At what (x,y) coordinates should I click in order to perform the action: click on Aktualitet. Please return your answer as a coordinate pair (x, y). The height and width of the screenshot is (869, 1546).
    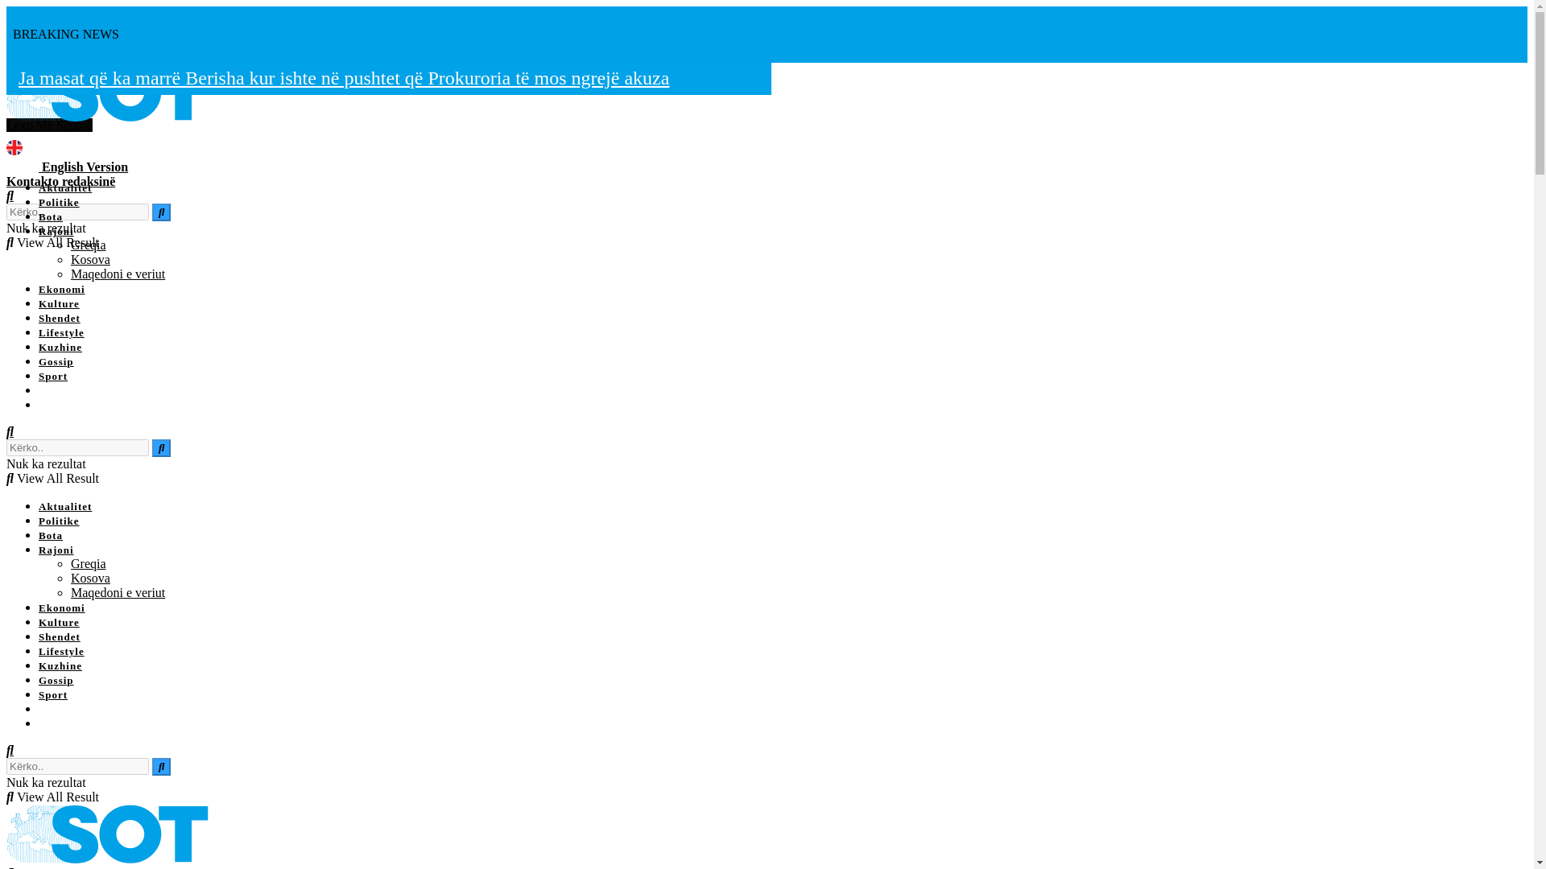
    Looking at the image, I should click on (64, 187).